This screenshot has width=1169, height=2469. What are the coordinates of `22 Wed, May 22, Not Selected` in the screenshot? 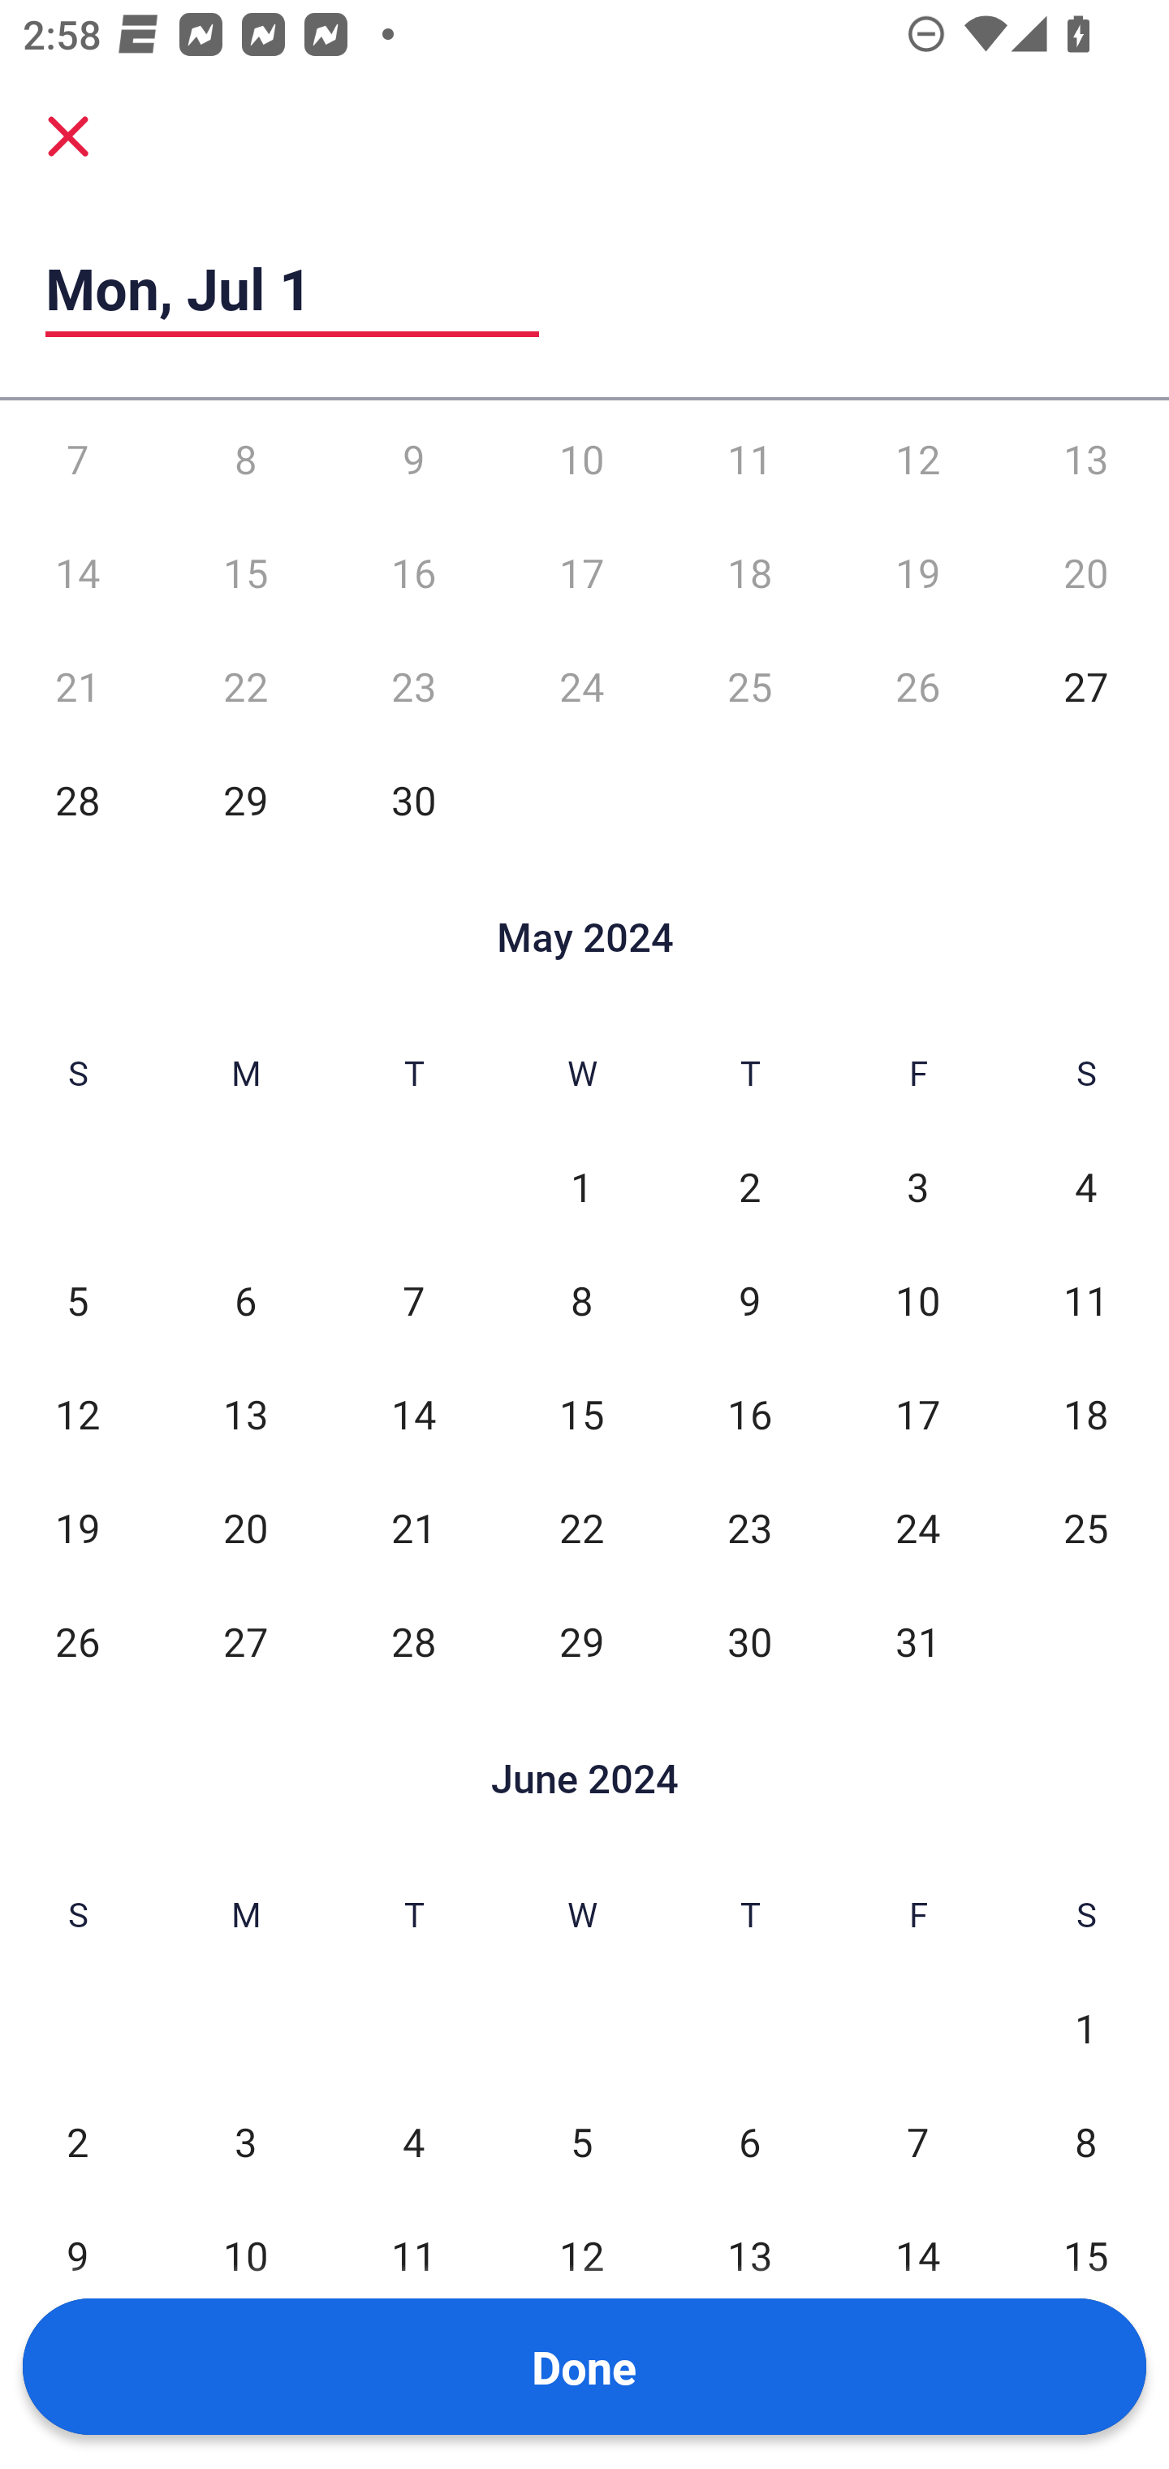 It's located at (581, 1528).